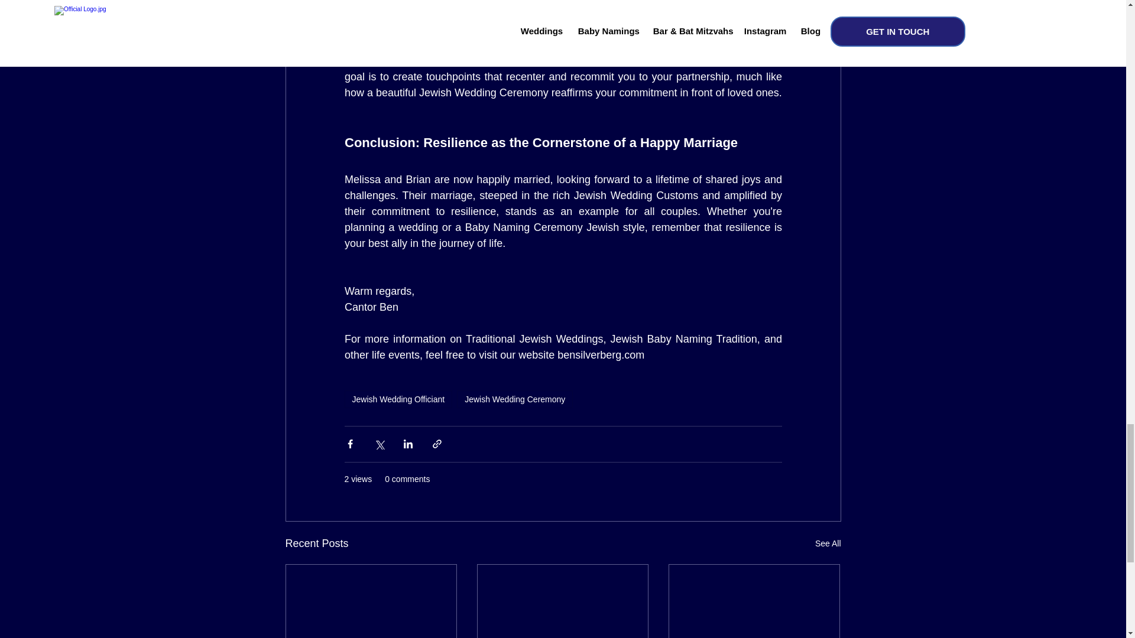 The image size is (1135, 638). I want to click on Jewish Wedding Officiant, so click(397, 399).